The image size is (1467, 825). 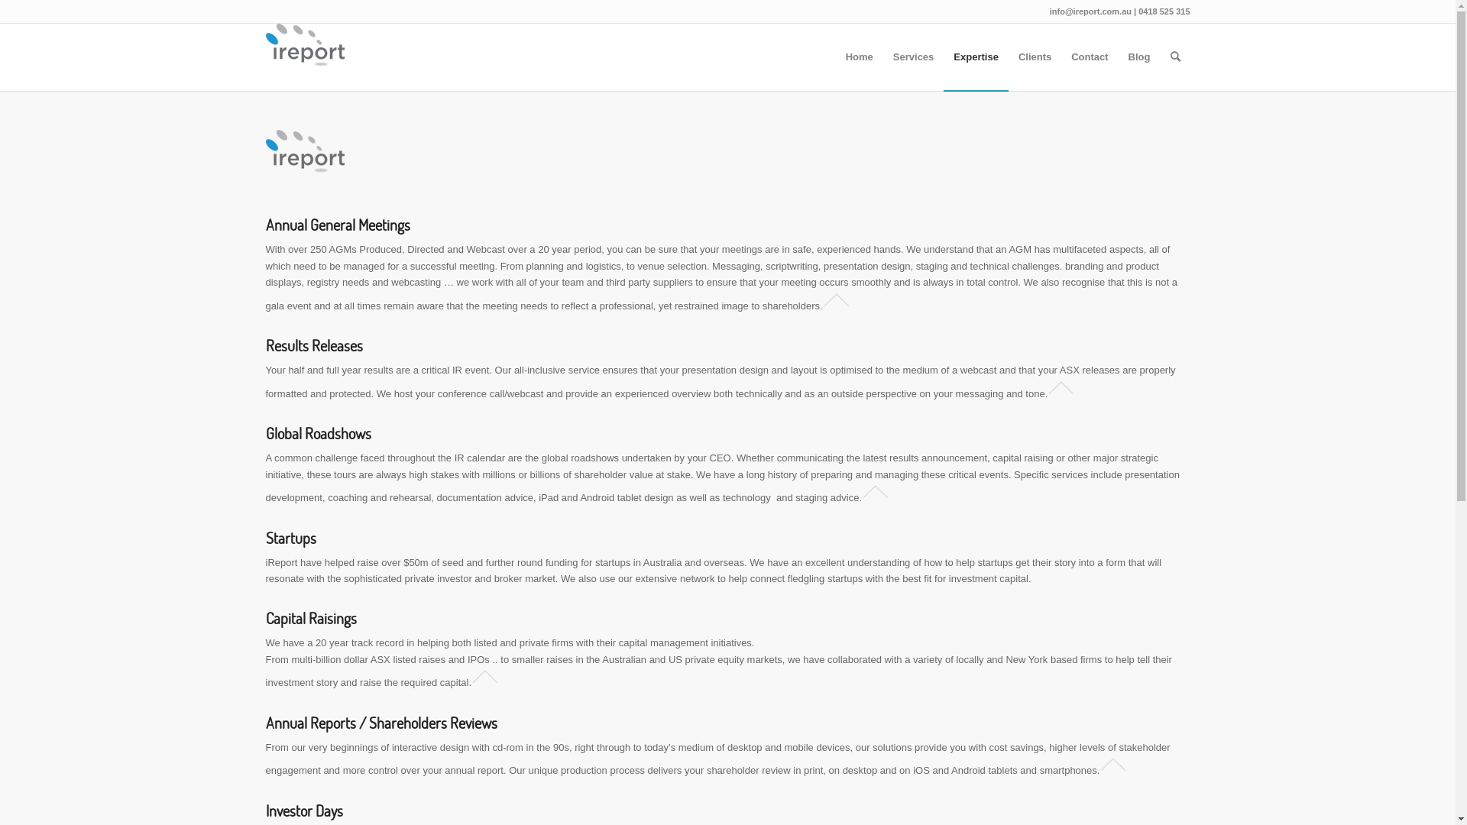 I want to click on Blog, so click(x=1140, y=57).